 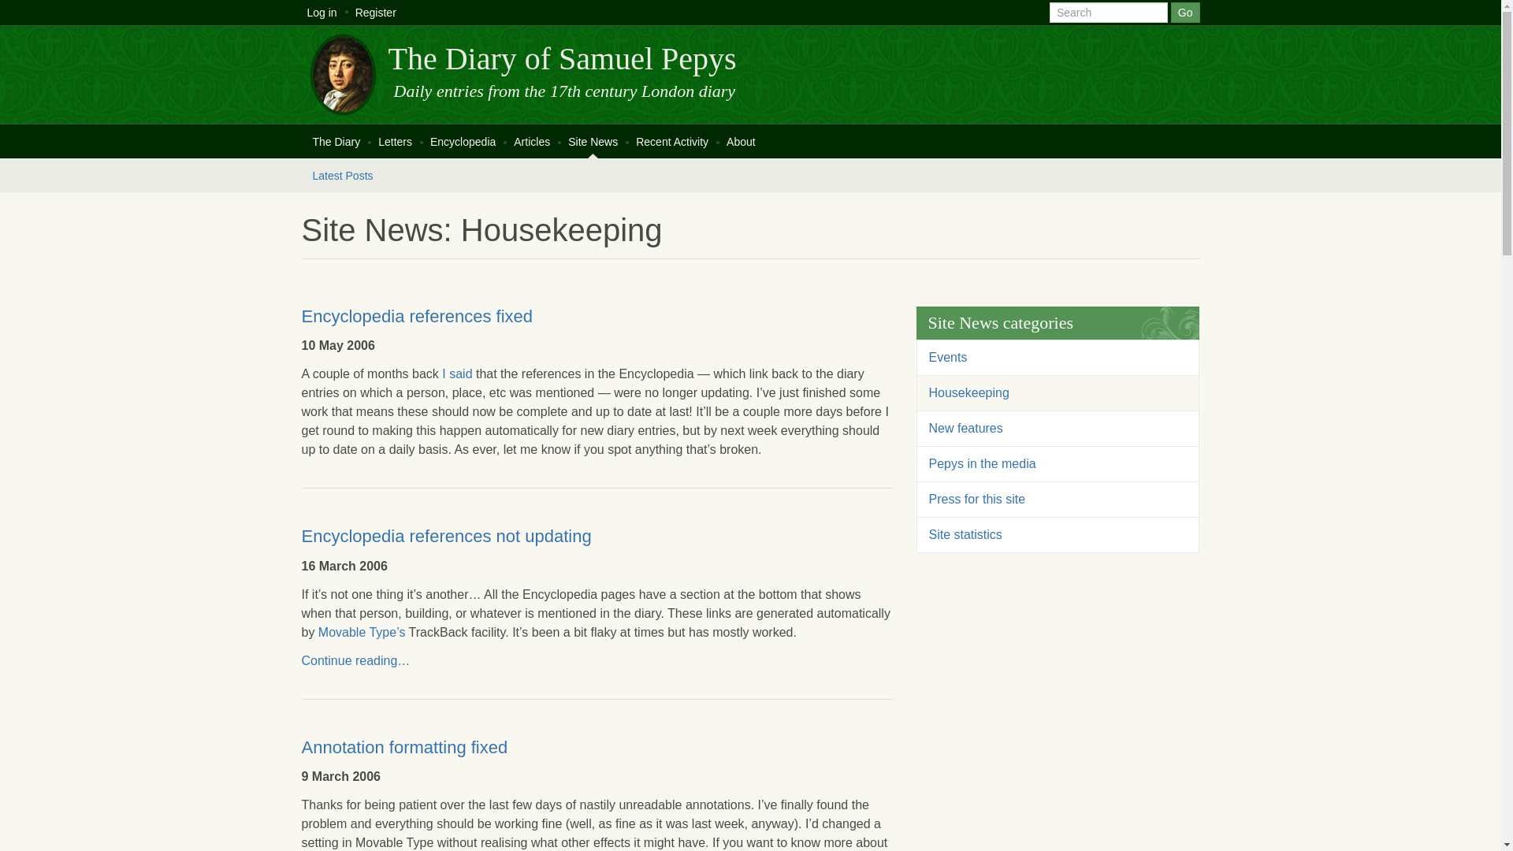 What do you see at coordinates (446, 536) in the screenshot?
I see `Encyclopedia references not updating` at bounding box center [446, 536].